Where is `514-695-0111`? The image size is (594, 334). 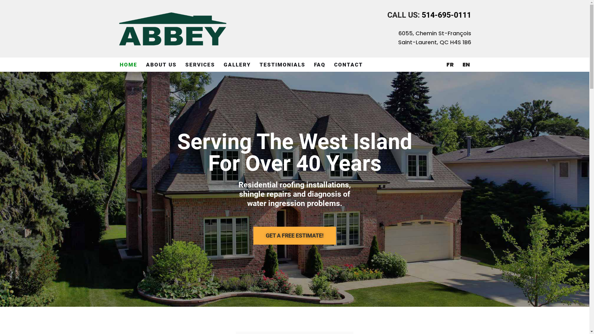 514-695-0111 is located at coordinates (446, 15).